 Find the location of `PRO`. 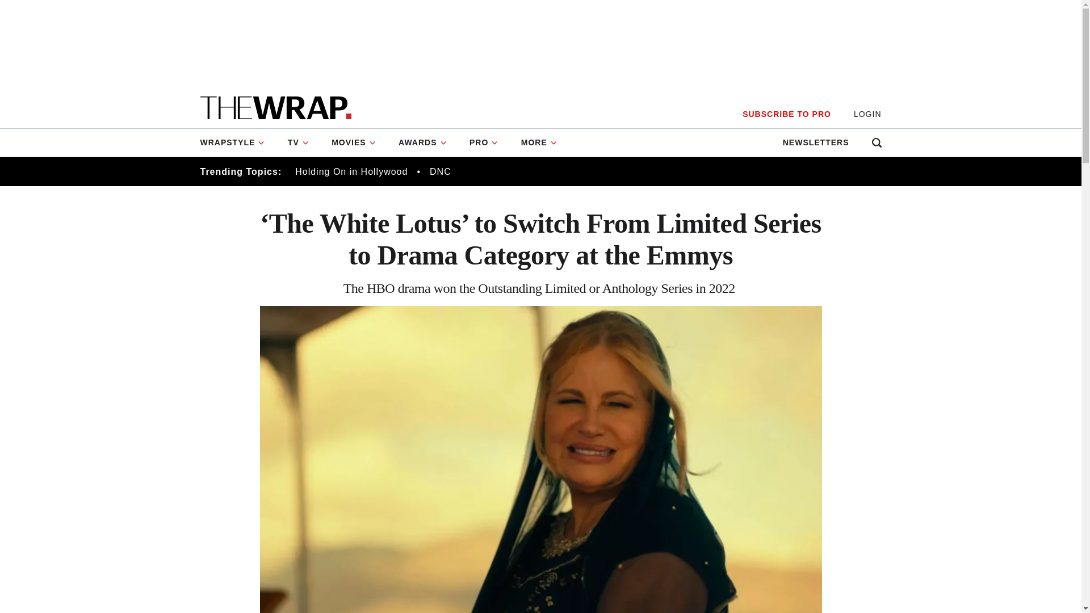

PRO is located at coordinates (484, 142).